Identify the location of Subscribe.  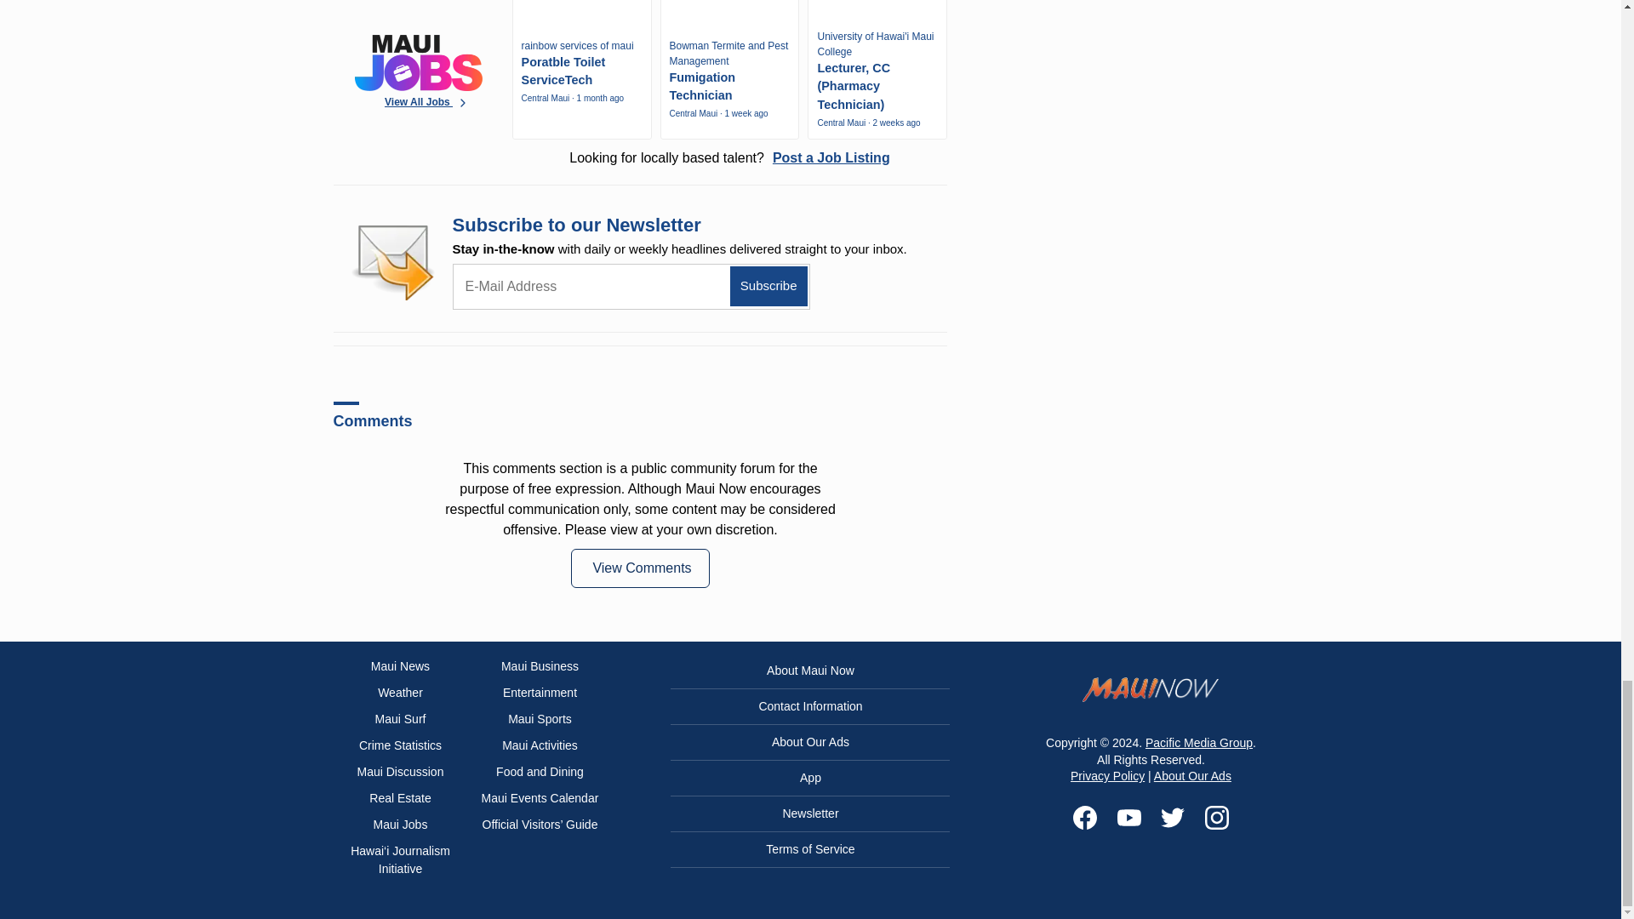
(768, 286).